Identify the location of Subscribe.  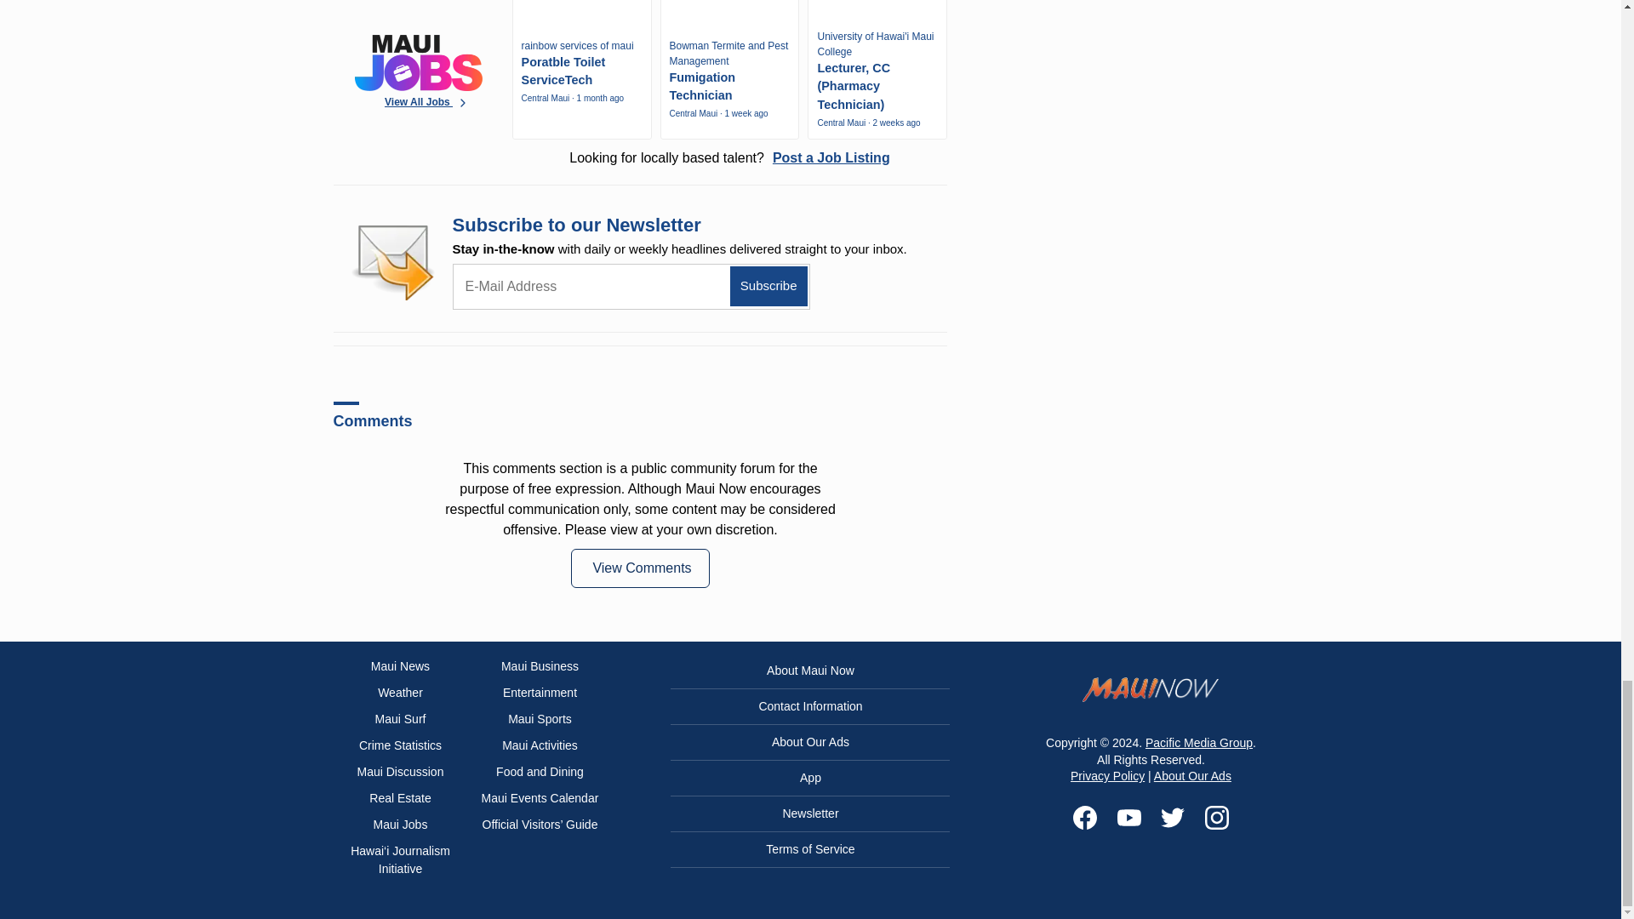
(768, 286).